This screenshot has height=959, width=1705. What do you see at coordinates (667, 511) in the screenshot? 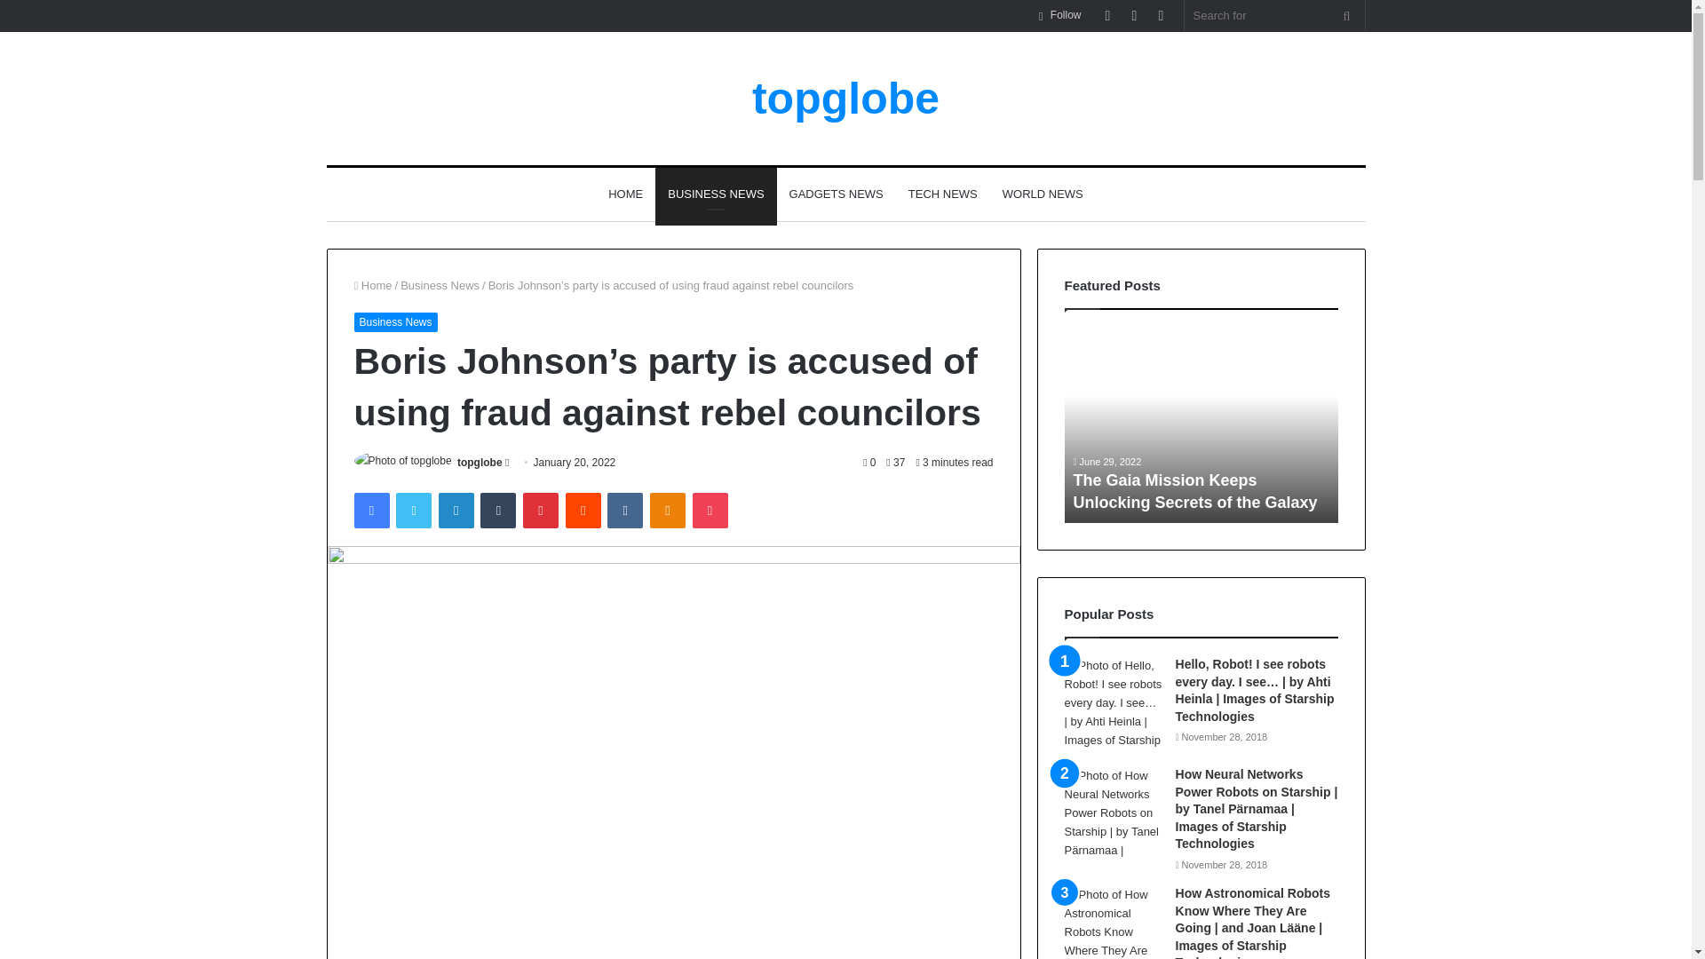
I see `Odnoklassniki` at bounding box center [667, 511].